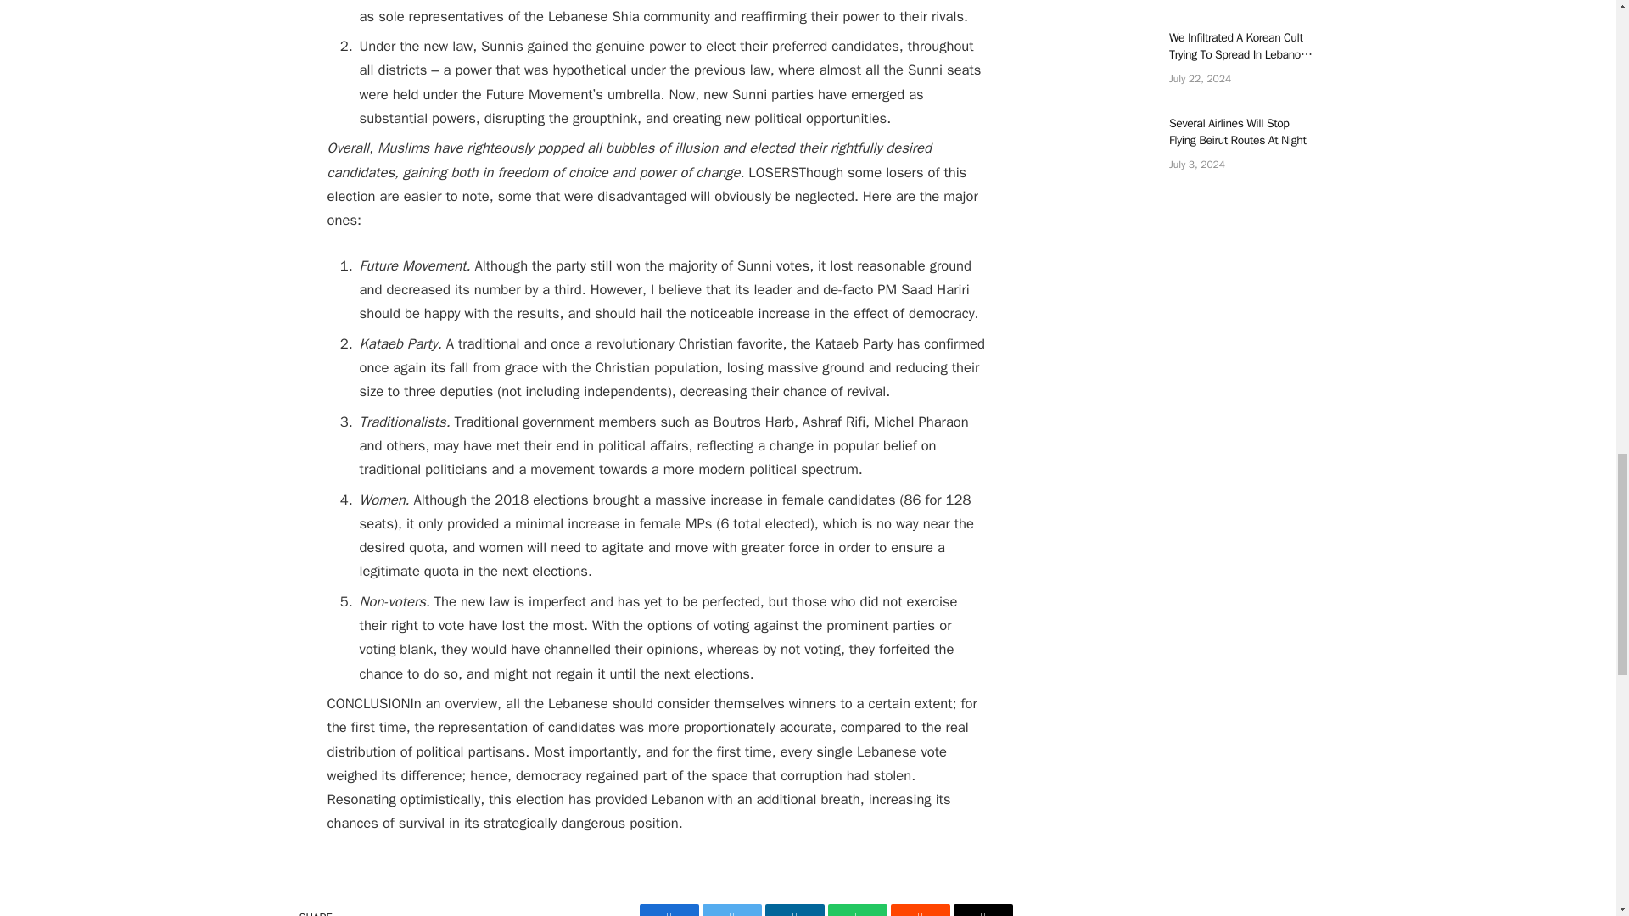 This screenshot has width=1629, height=916. Describe the element at coordinates (669, 909) in the screenshot. I see `Share on Facebook` at that location.